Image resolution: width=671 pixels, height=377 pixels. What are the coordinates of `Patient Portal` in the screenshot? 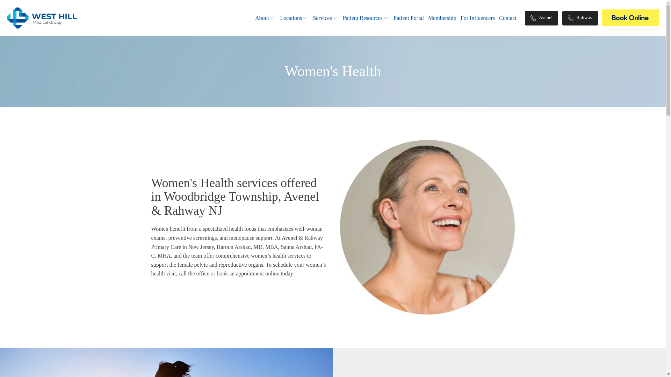 It's located at (409, 18).